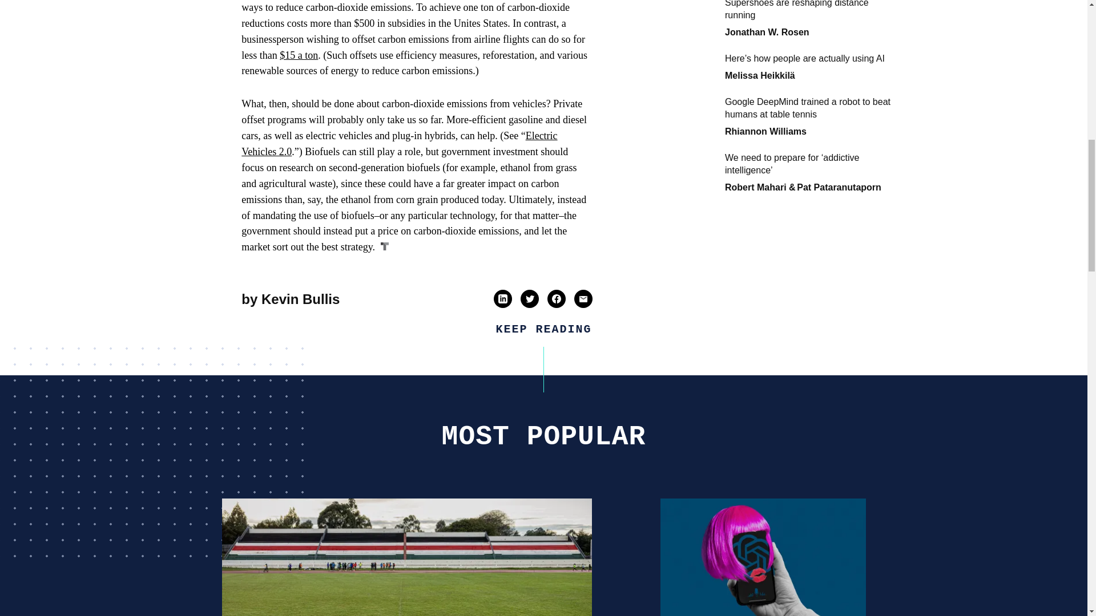 The height and width of the screenshot is (616, 1096). Describe the element at coordinates (765, 10) in the screenshot. I see `Rhiannon Williams` at that location.